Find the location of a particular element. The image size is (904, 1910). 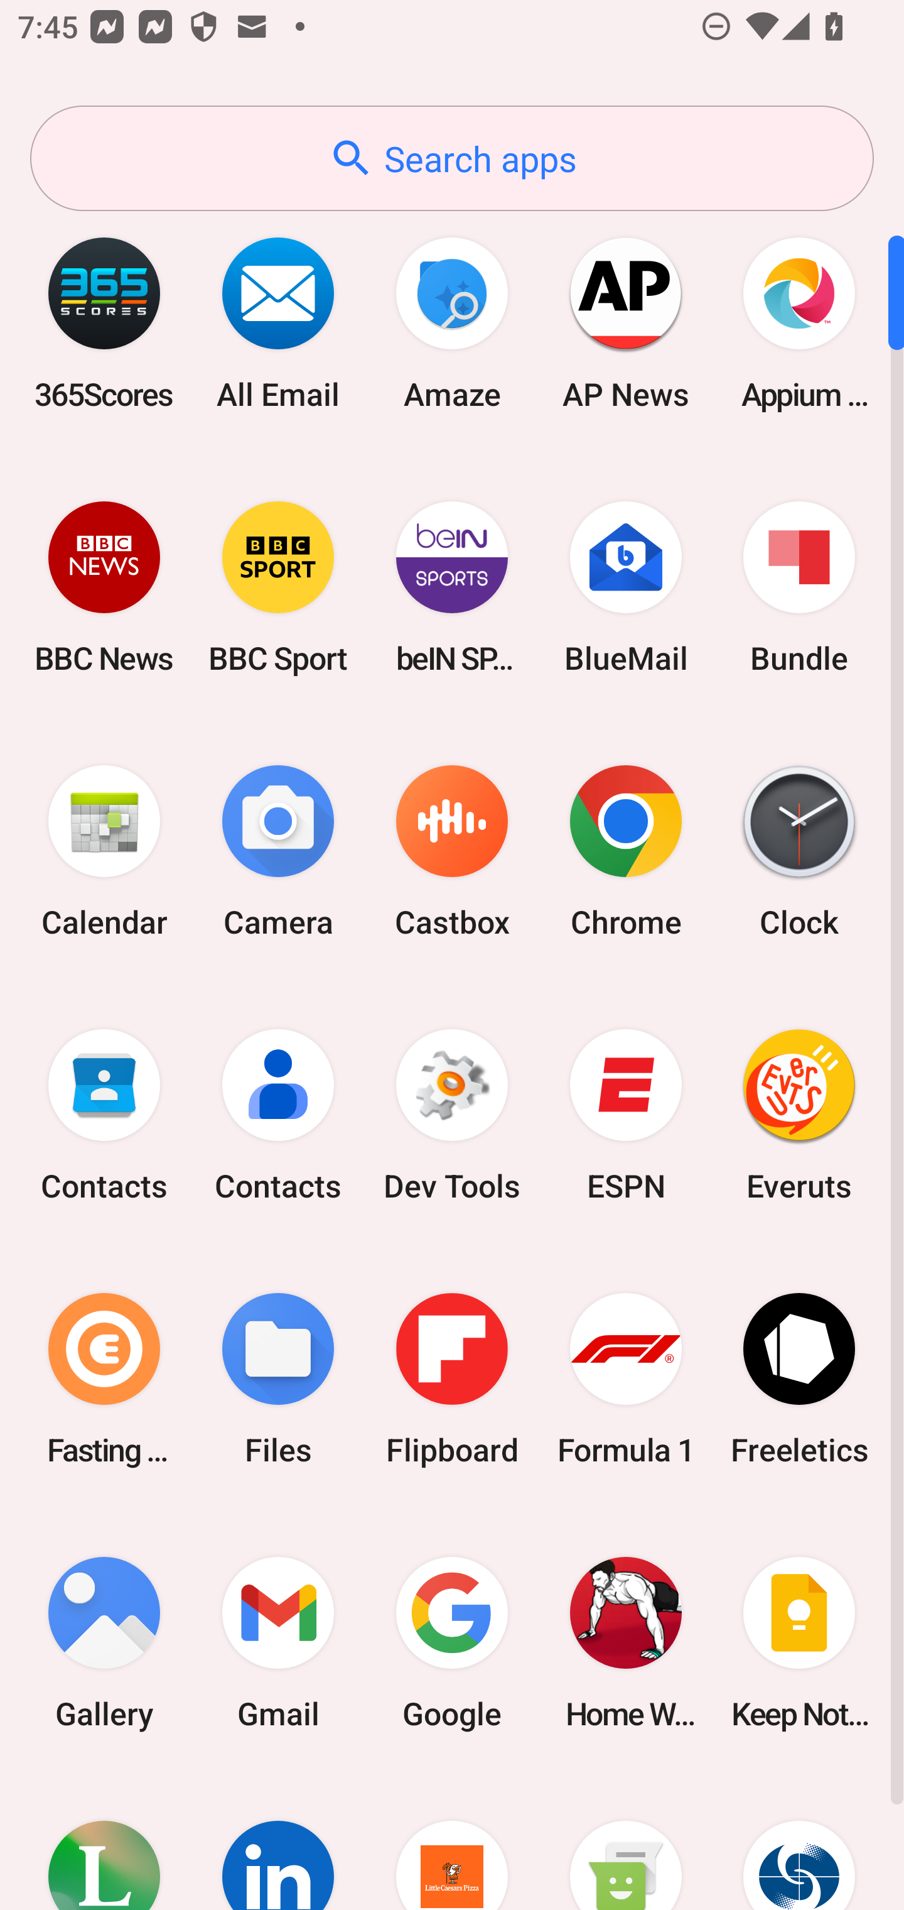

Files is located at coordinates (278, 1378).